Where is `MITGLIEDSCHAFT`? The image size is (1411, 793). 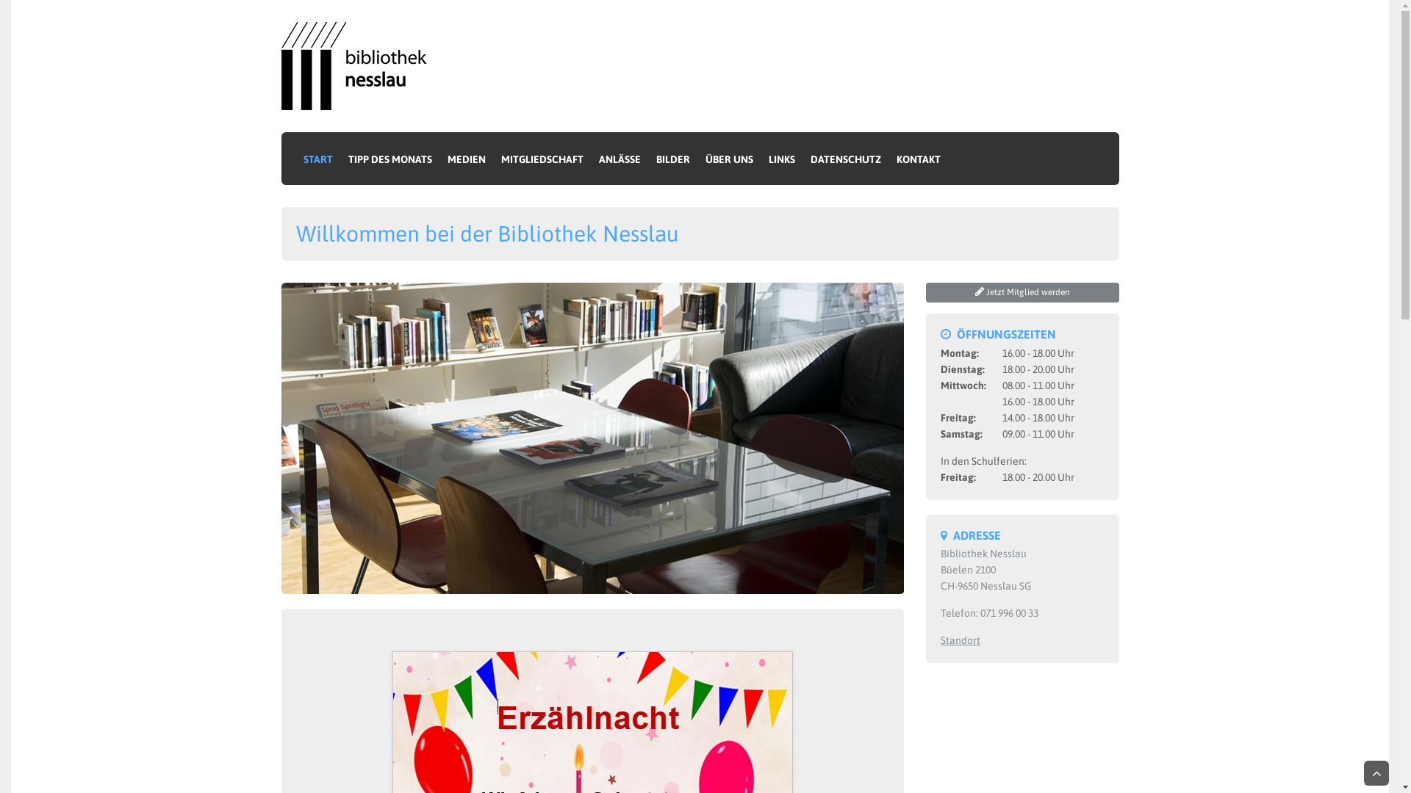
MITGLIEDSCHAFT is located at coordinates (542, 159).